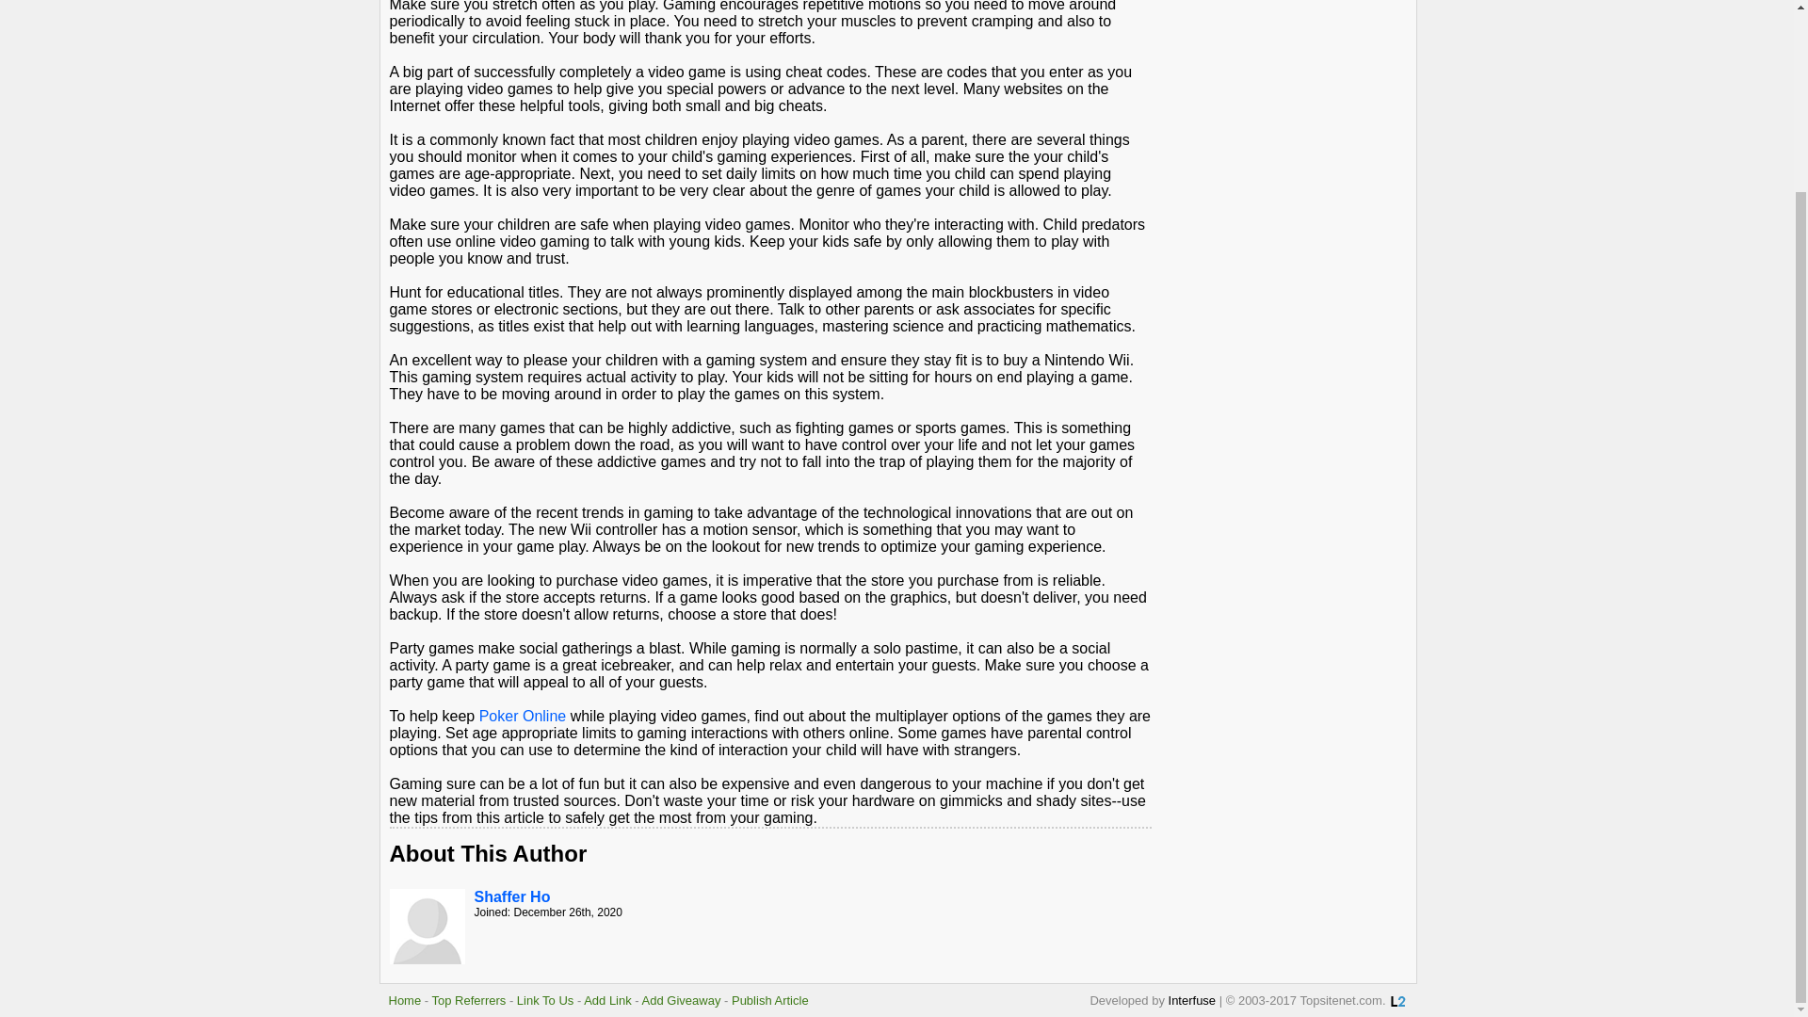 The image size is (1808, 1017). I want to click on Home, so click(405, 1000).